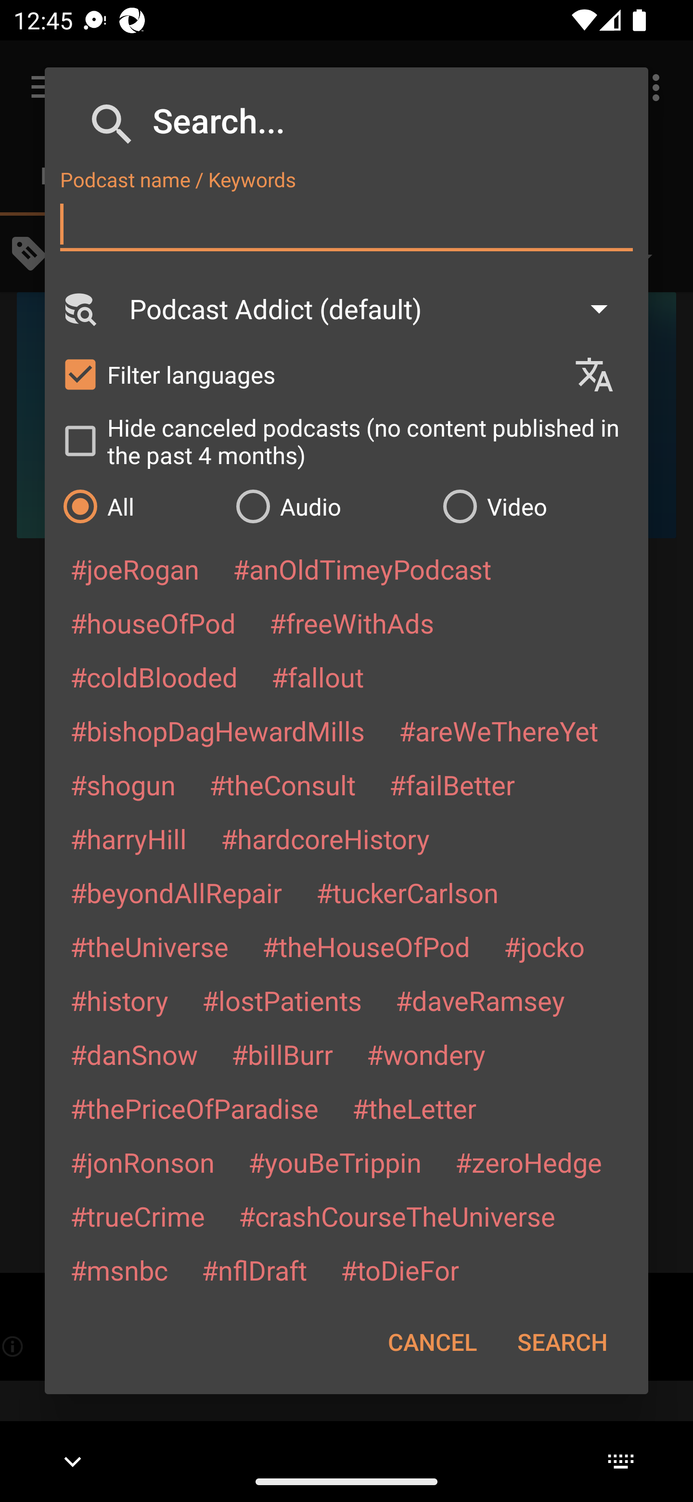 This screenshot has width=693, height=1502. What do you see at coordinates (122, 785) in the screenshot?
I see `#shogun` at bounding box center [122, 785].